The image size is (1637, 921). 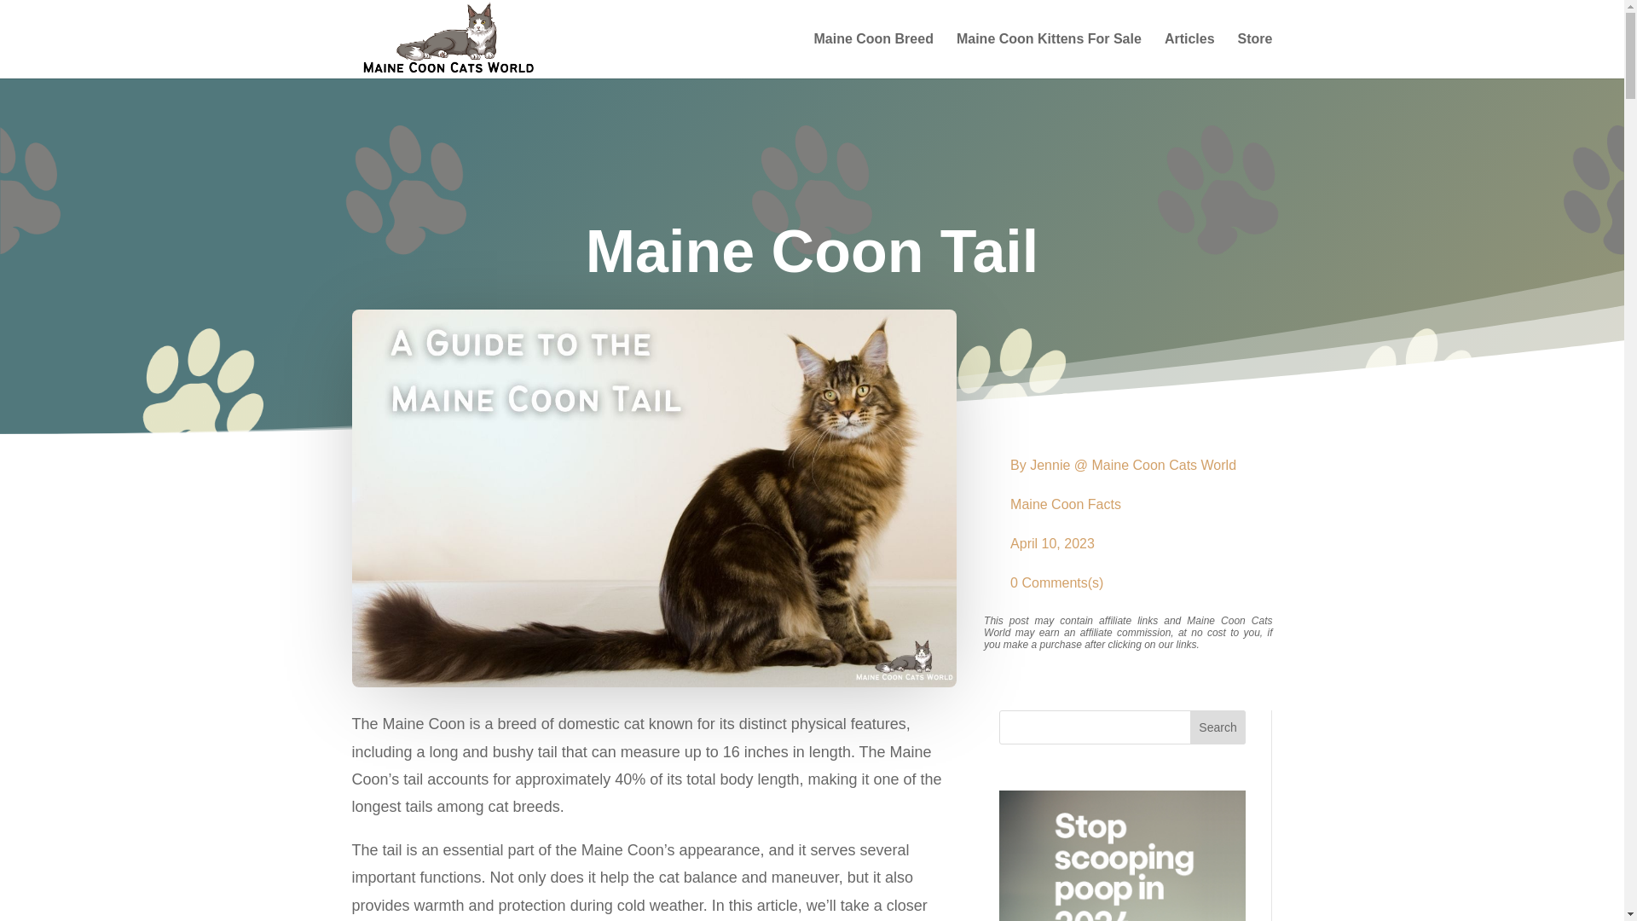 What do you see at coordinates (1066, 505) in the screenshot?
I see `Maine Coon Facts` at bounding box center [1066, 505].